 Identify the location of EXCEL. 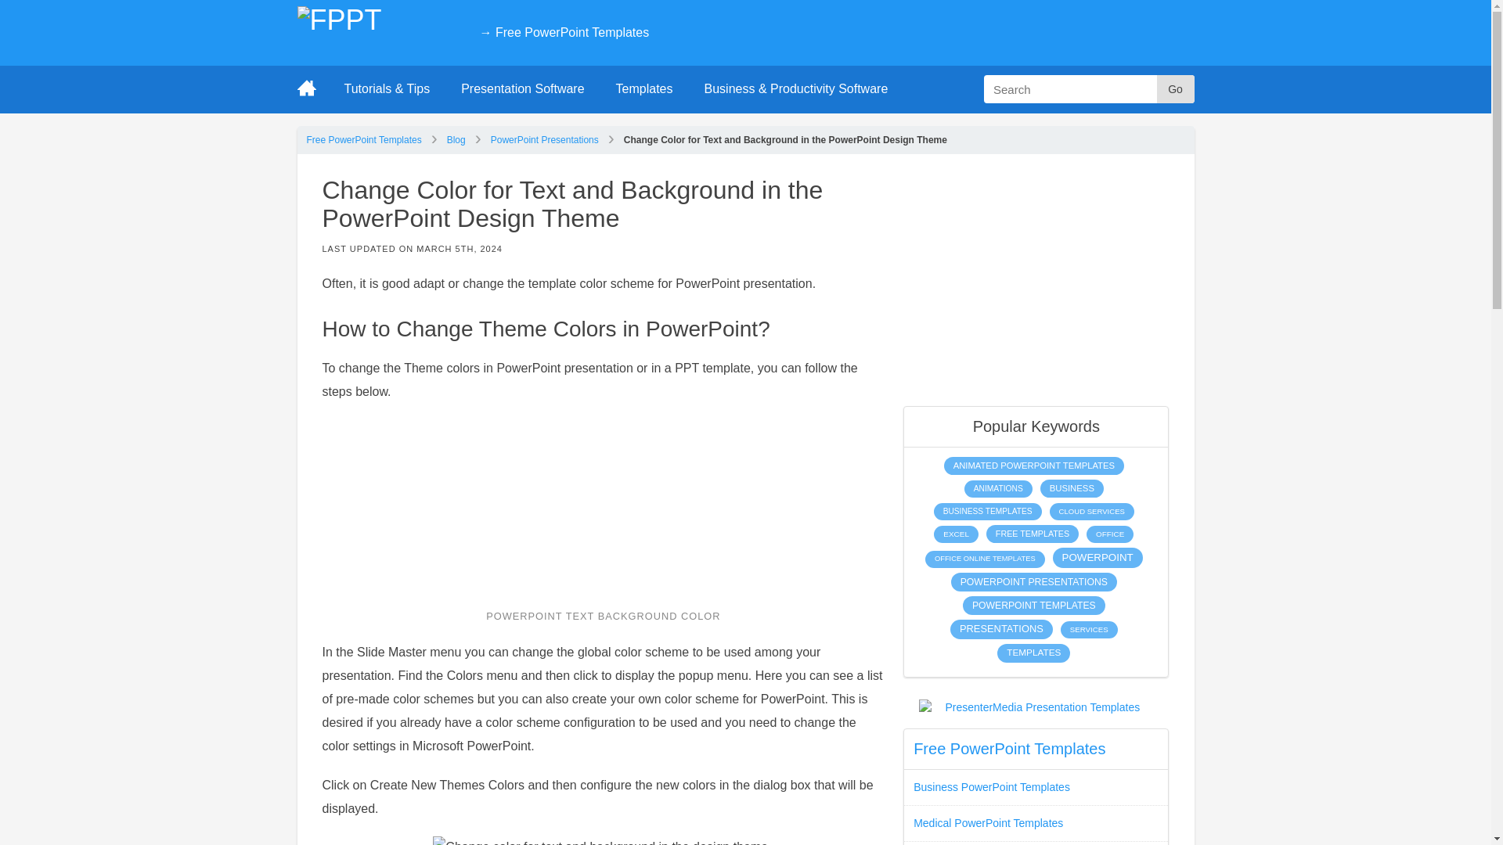
(955, 534).